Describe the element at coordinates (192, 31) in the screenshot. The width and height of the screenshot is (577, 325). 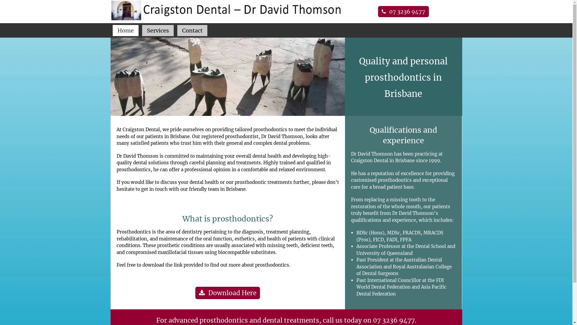
I see `Contact` at that location.